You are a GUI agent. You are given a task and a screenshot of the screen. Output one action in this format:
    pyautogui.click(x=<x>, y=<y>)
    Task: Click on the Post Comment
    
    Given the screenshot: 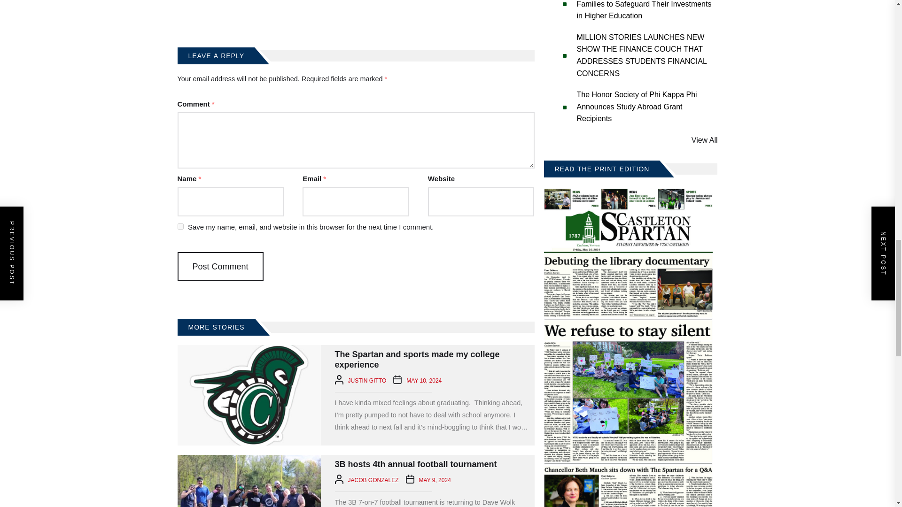 What is the action you would take?
    pyautogui.click(x=220, y=267)
    